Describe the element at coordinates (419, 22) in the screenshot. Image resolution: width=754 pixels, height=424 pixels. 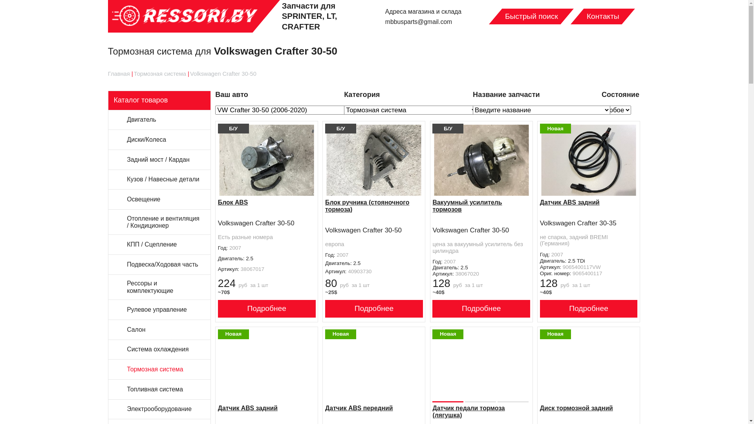
I see `mbbusparts@gmail.com` at that location.